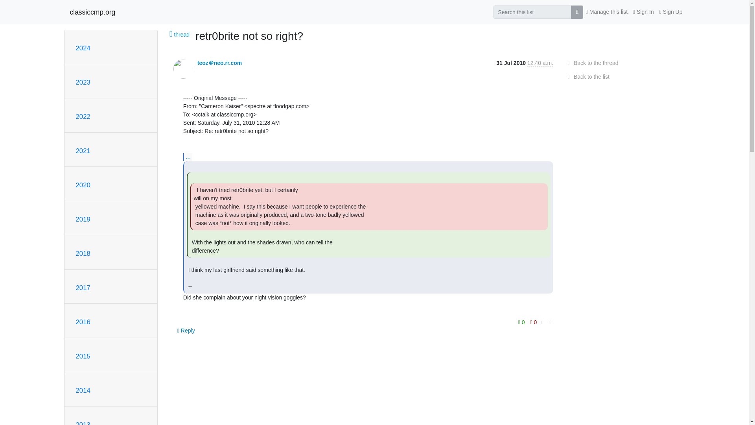  Describe the element at coordinates (606, 12) in the screenshot. I see `Manage this list` at that location.